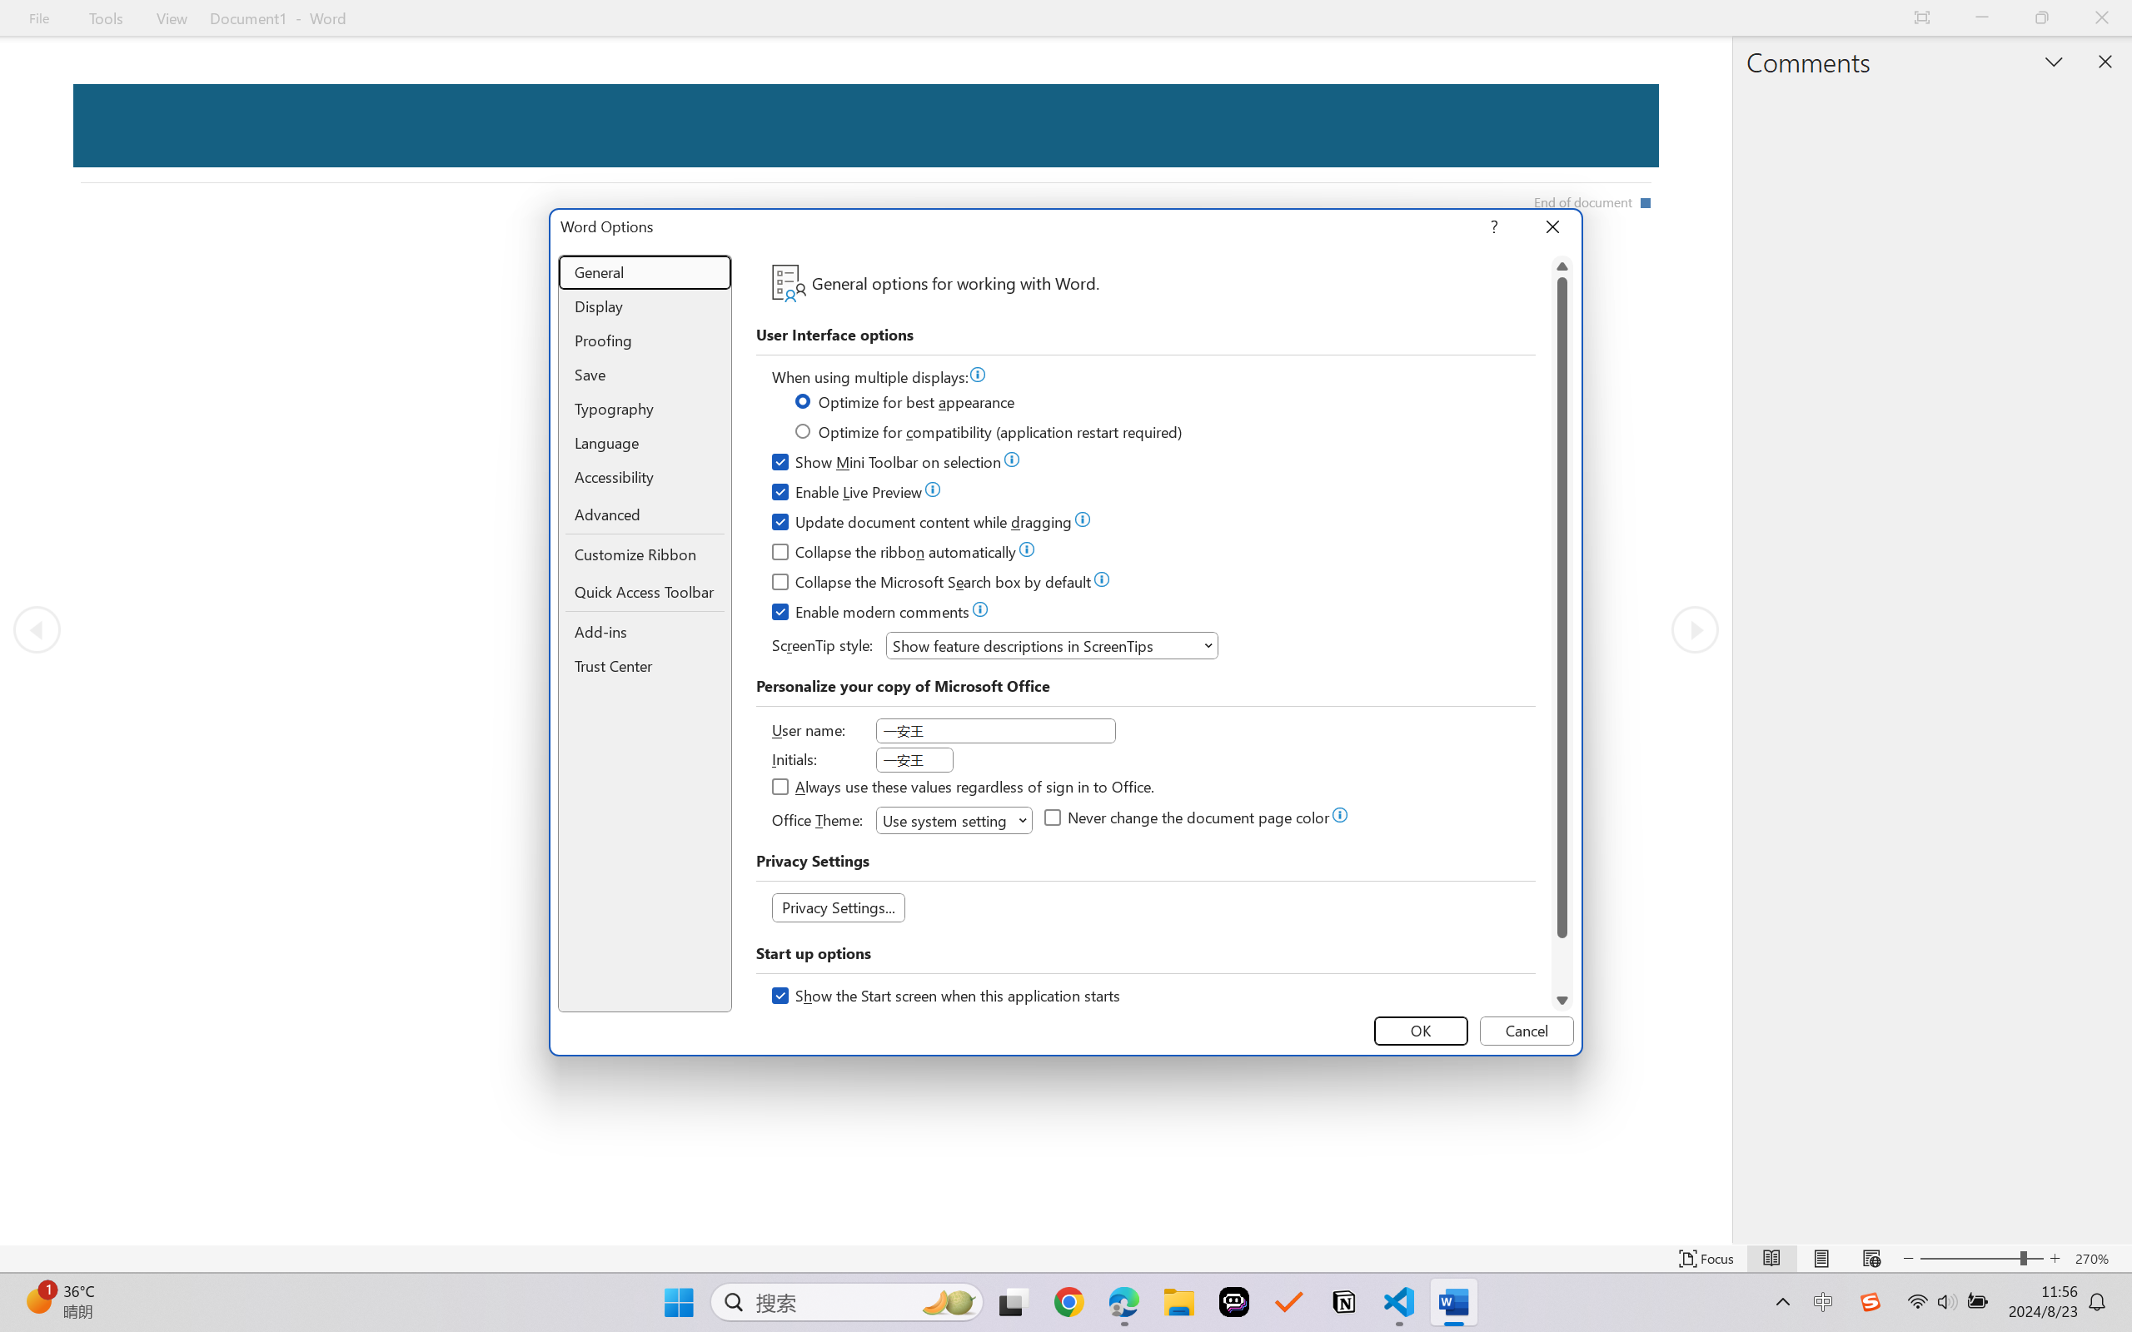 This screenshot has width=2132, height=1332. What do you see at coordinates (995, 731) in the screenshot?
I see `User name` at bounding box center [995, 731].